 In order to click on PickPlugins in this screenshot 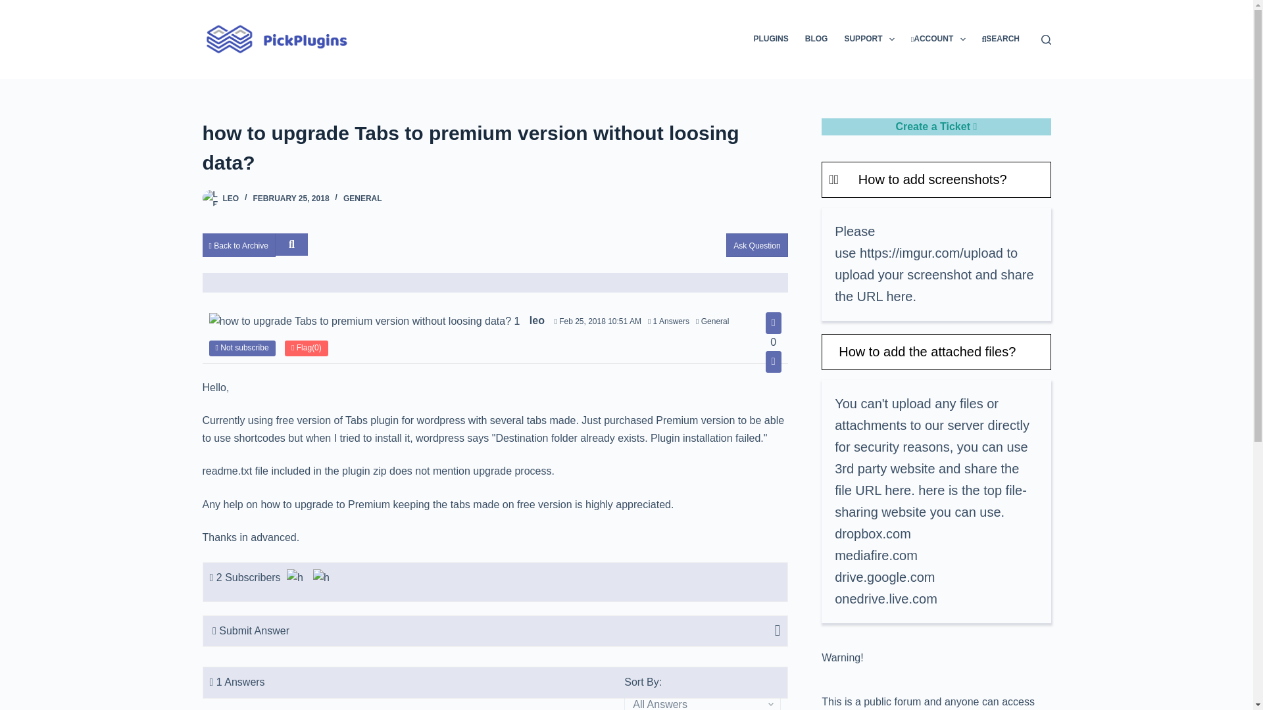, I will do `click(323, 579)`.